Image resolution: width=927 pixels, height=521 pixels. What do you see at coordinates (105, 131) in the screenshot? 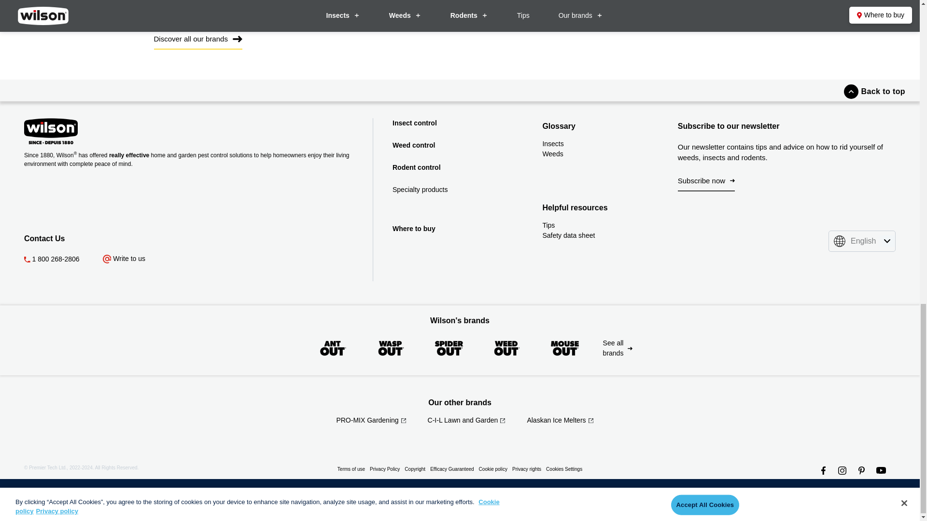
I see `Wilson black logo ` at bounding box center [105, 131].